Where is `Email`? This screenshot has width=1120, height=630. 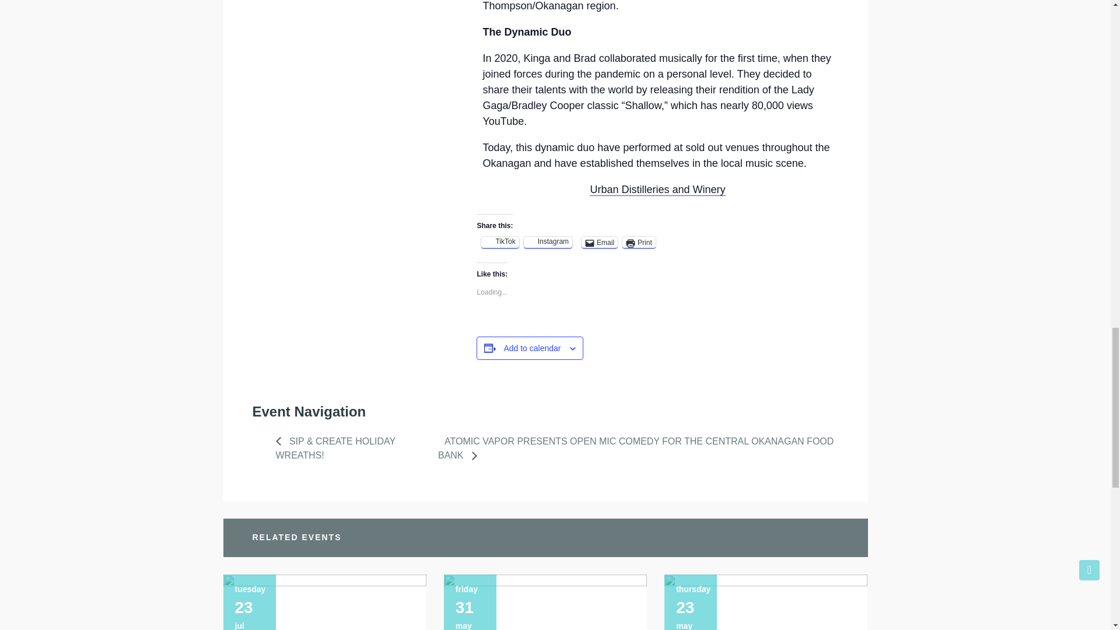
Email is located at coordinates (600, 243).